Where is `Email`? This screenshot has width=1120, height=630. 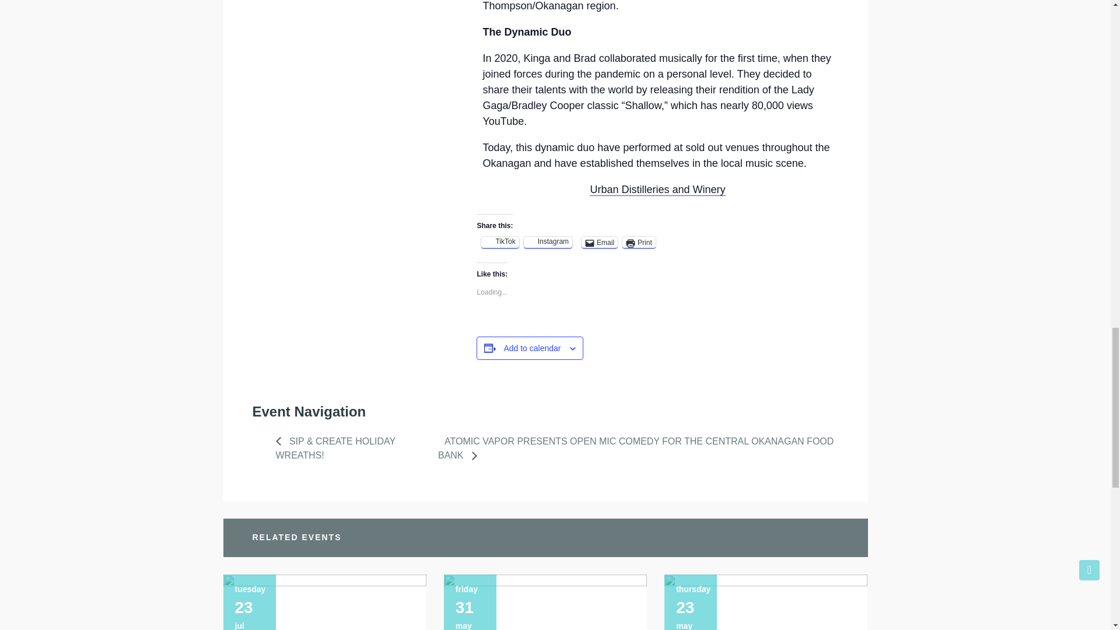
Email is located at coordinates (600, 243).